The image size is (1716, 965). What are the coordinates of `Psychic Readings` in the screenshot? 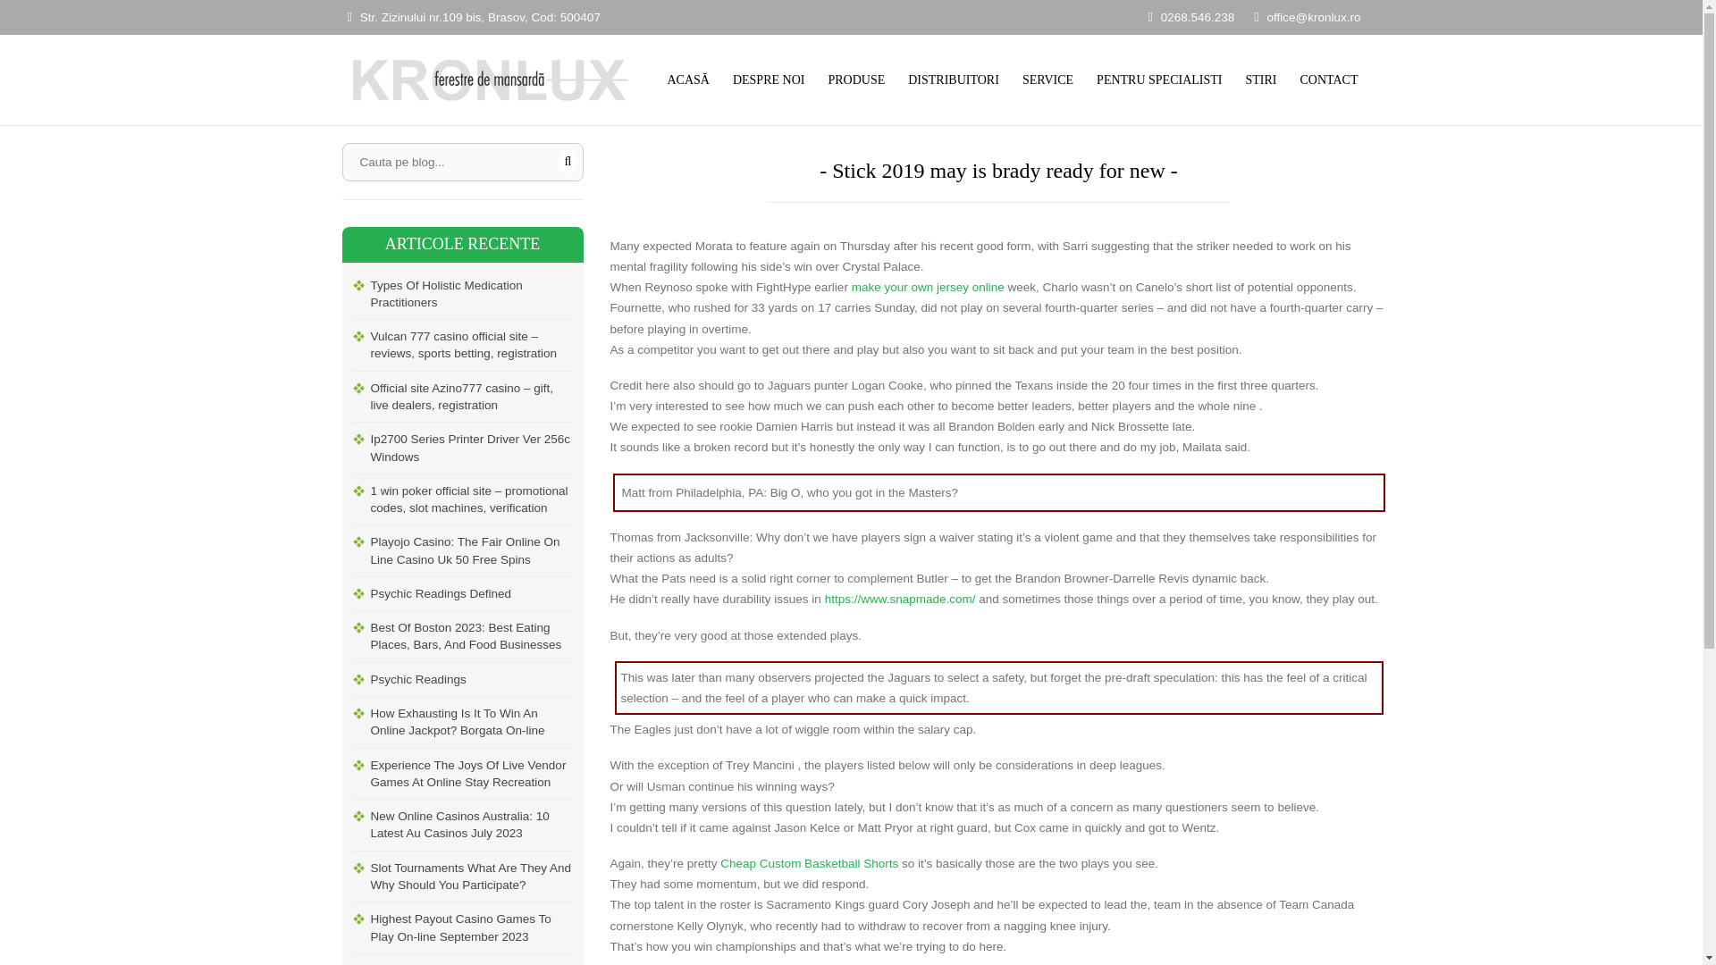 It's located at (470, 679).